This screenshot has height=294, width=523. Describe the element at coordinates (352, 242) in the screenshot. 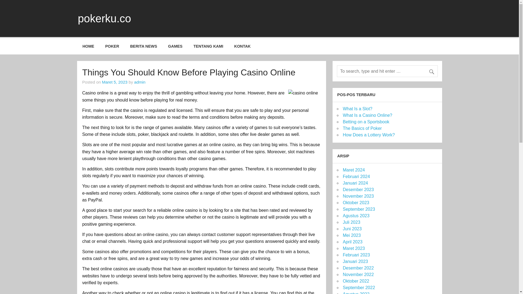

I see `April 2023` at that location.